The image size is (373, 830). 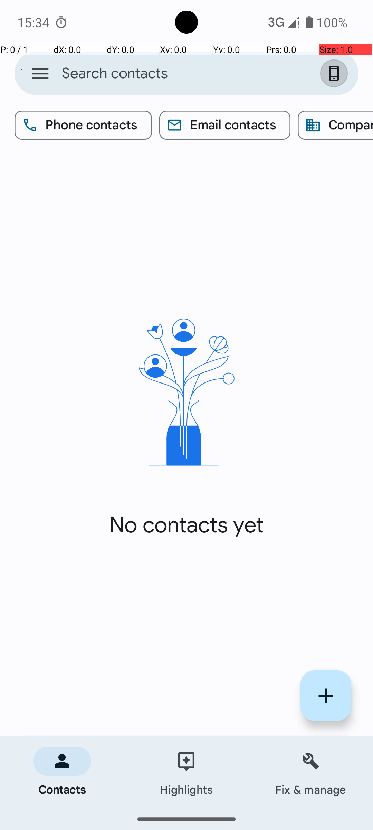 What do you see at coordinates (186, 525) in the screenshot?
I see `No contacts yet` at bounding box center [186, 525].